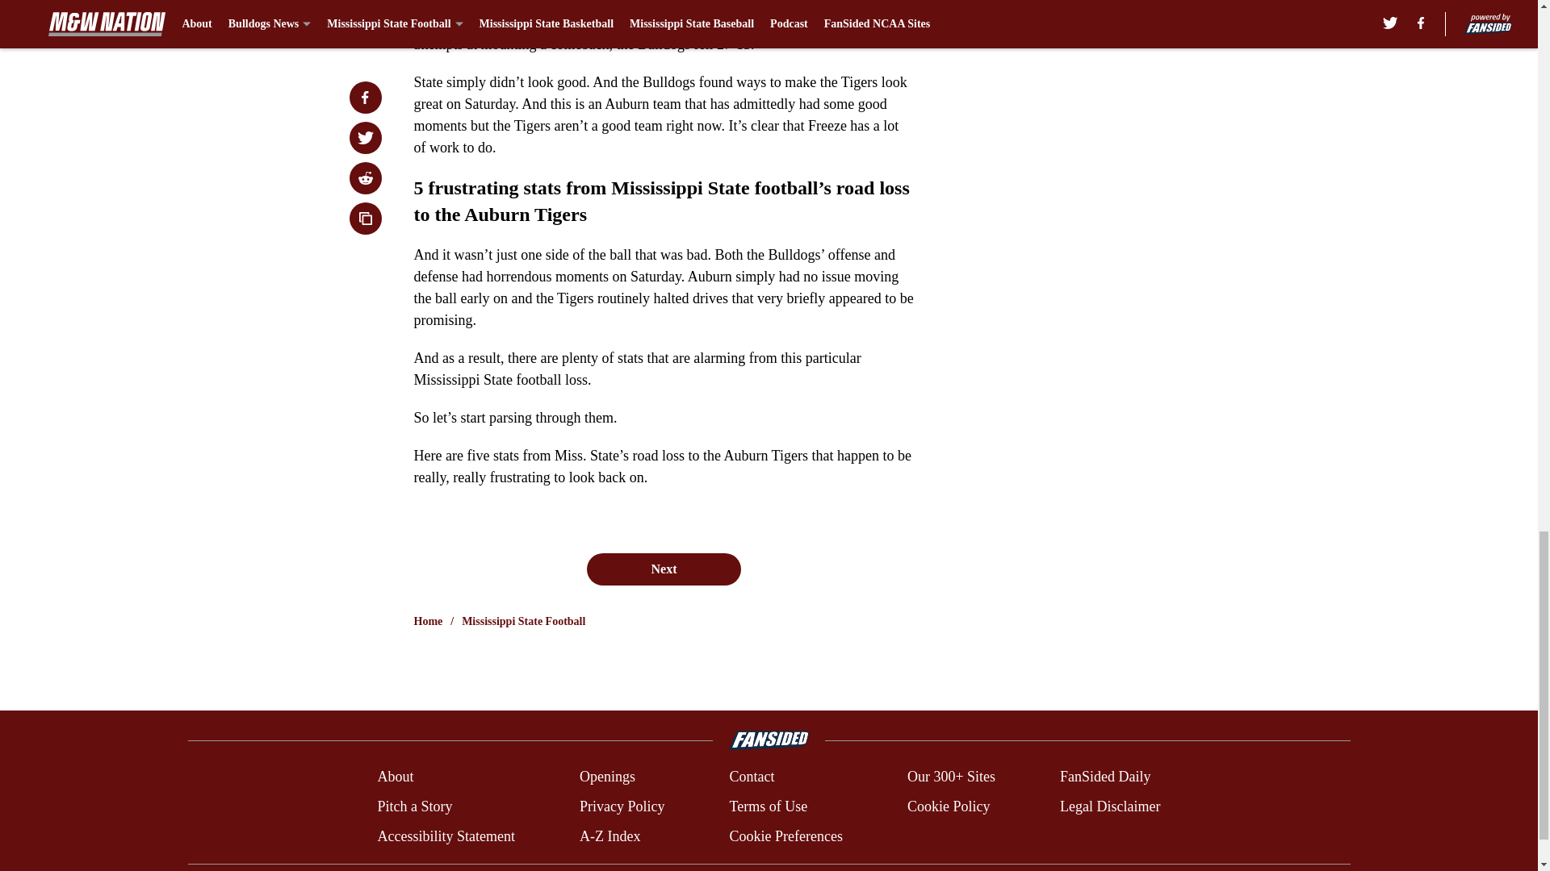 This screenshot has width=1550, height=871. I want to click on Mississippi State Football, so click(523, 621).